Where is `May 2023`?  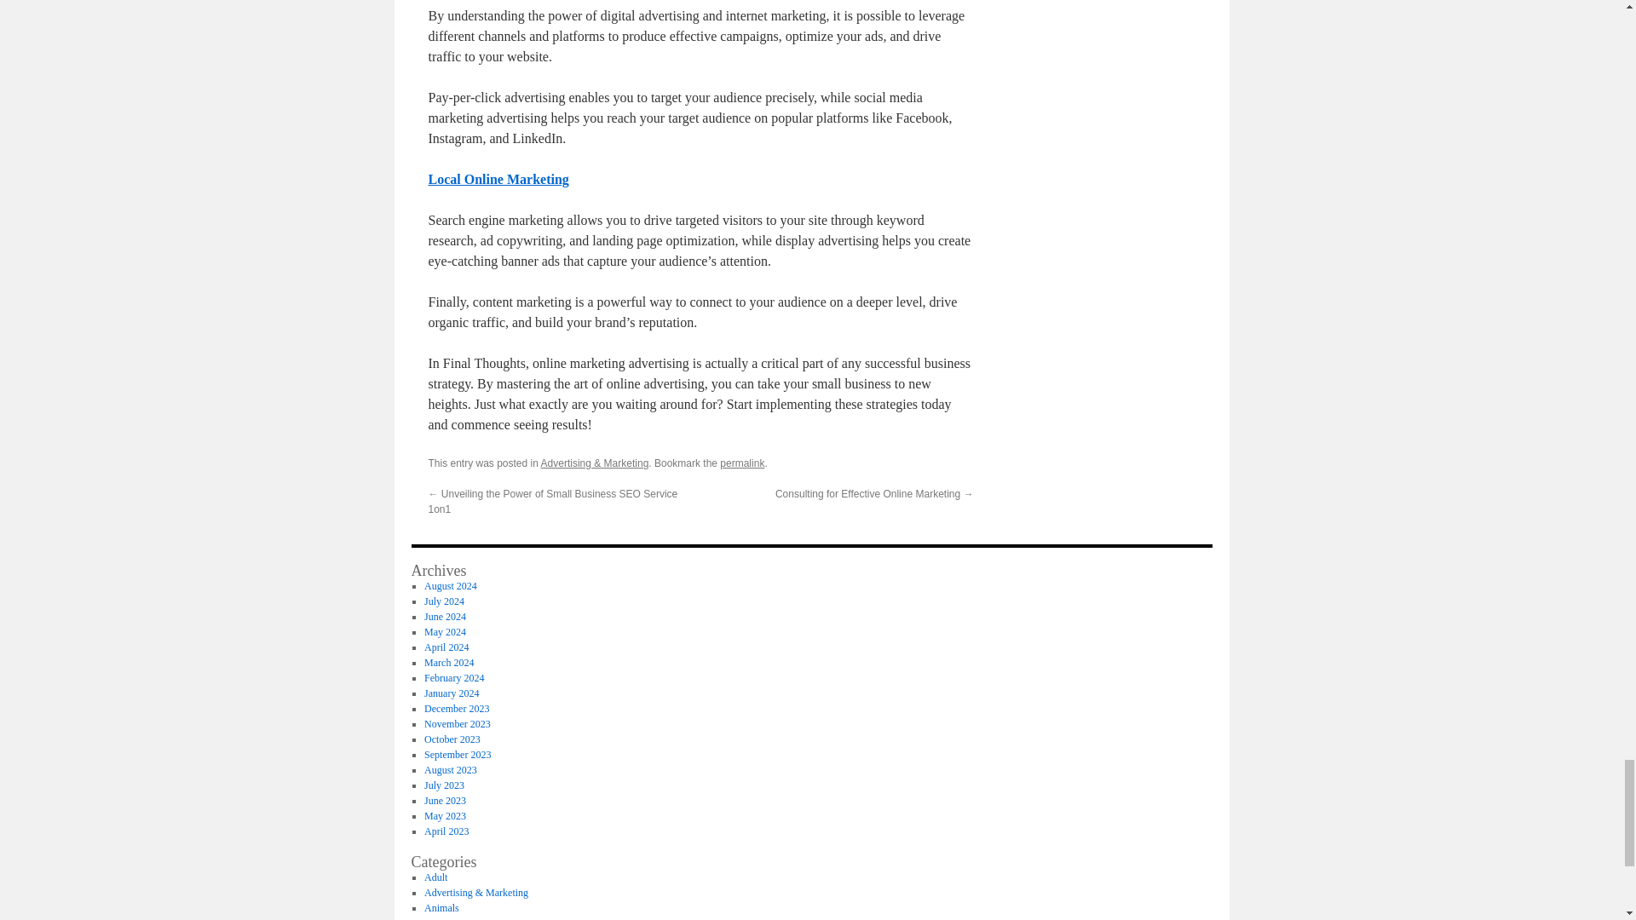 May 2023 is located at coordinates (445, 816).